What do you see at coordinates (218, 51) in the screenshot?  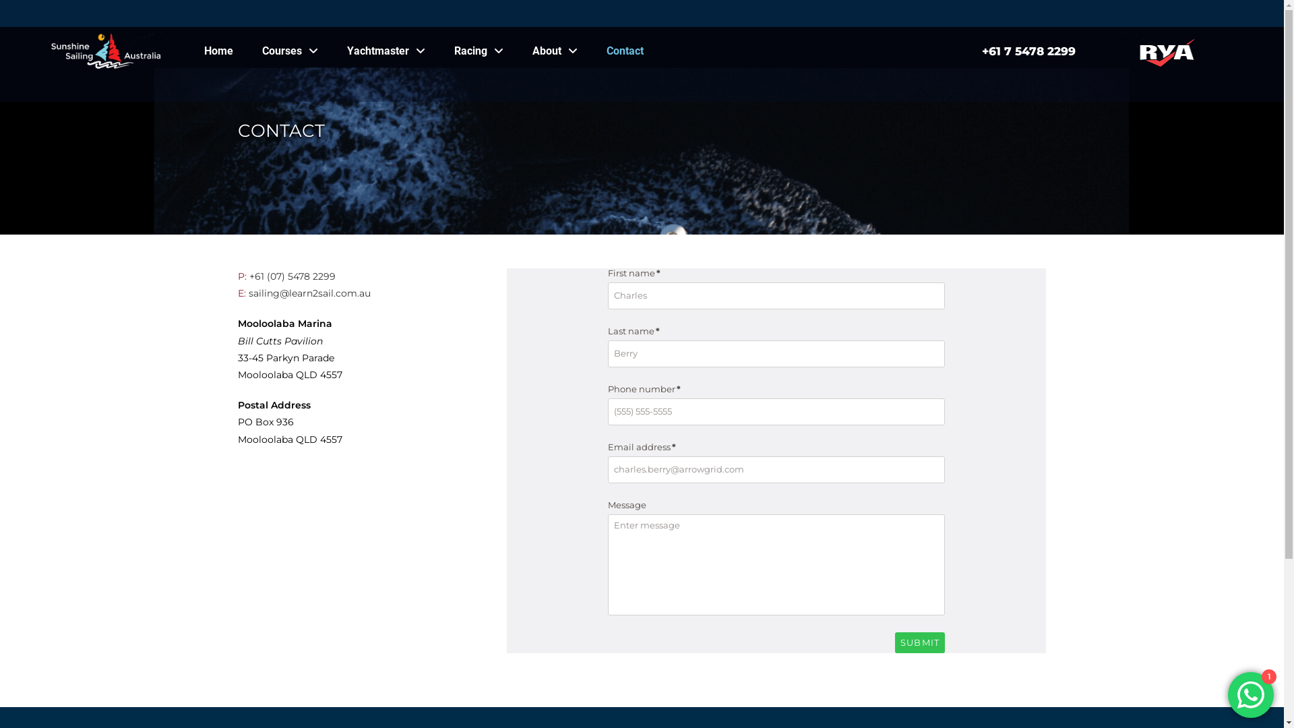 I see `Home` at bounding box center [218, 51].